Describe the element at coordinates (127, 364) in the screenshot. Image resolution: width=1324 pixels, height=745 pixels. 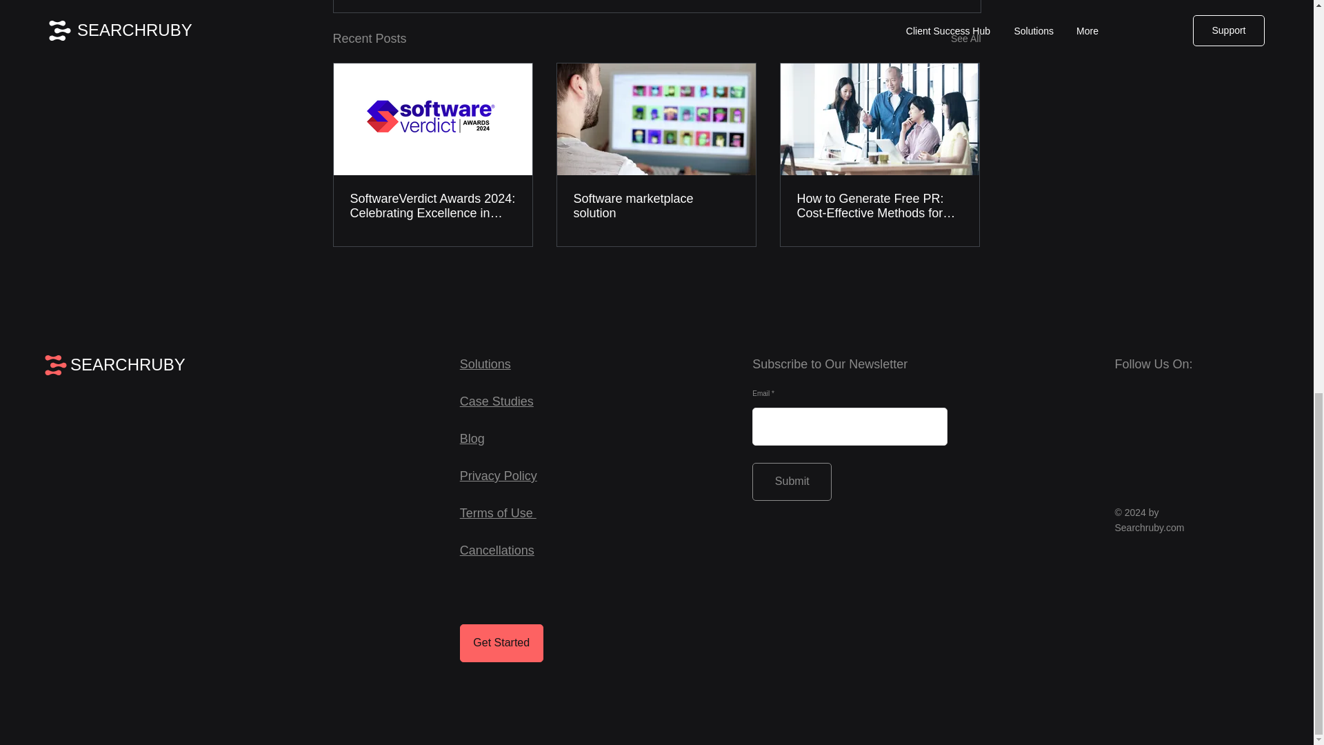
I see `SEARCHRUBY` at that location.